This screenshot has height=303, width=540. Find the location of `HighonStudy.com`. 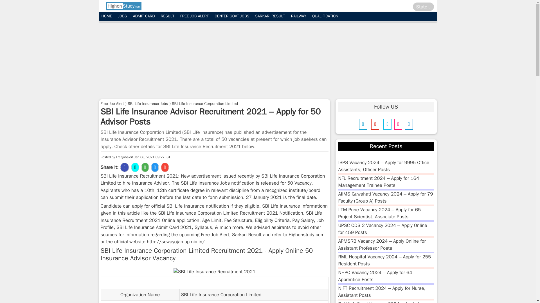

HighonStudy.com is located at coordinates (123, 6).